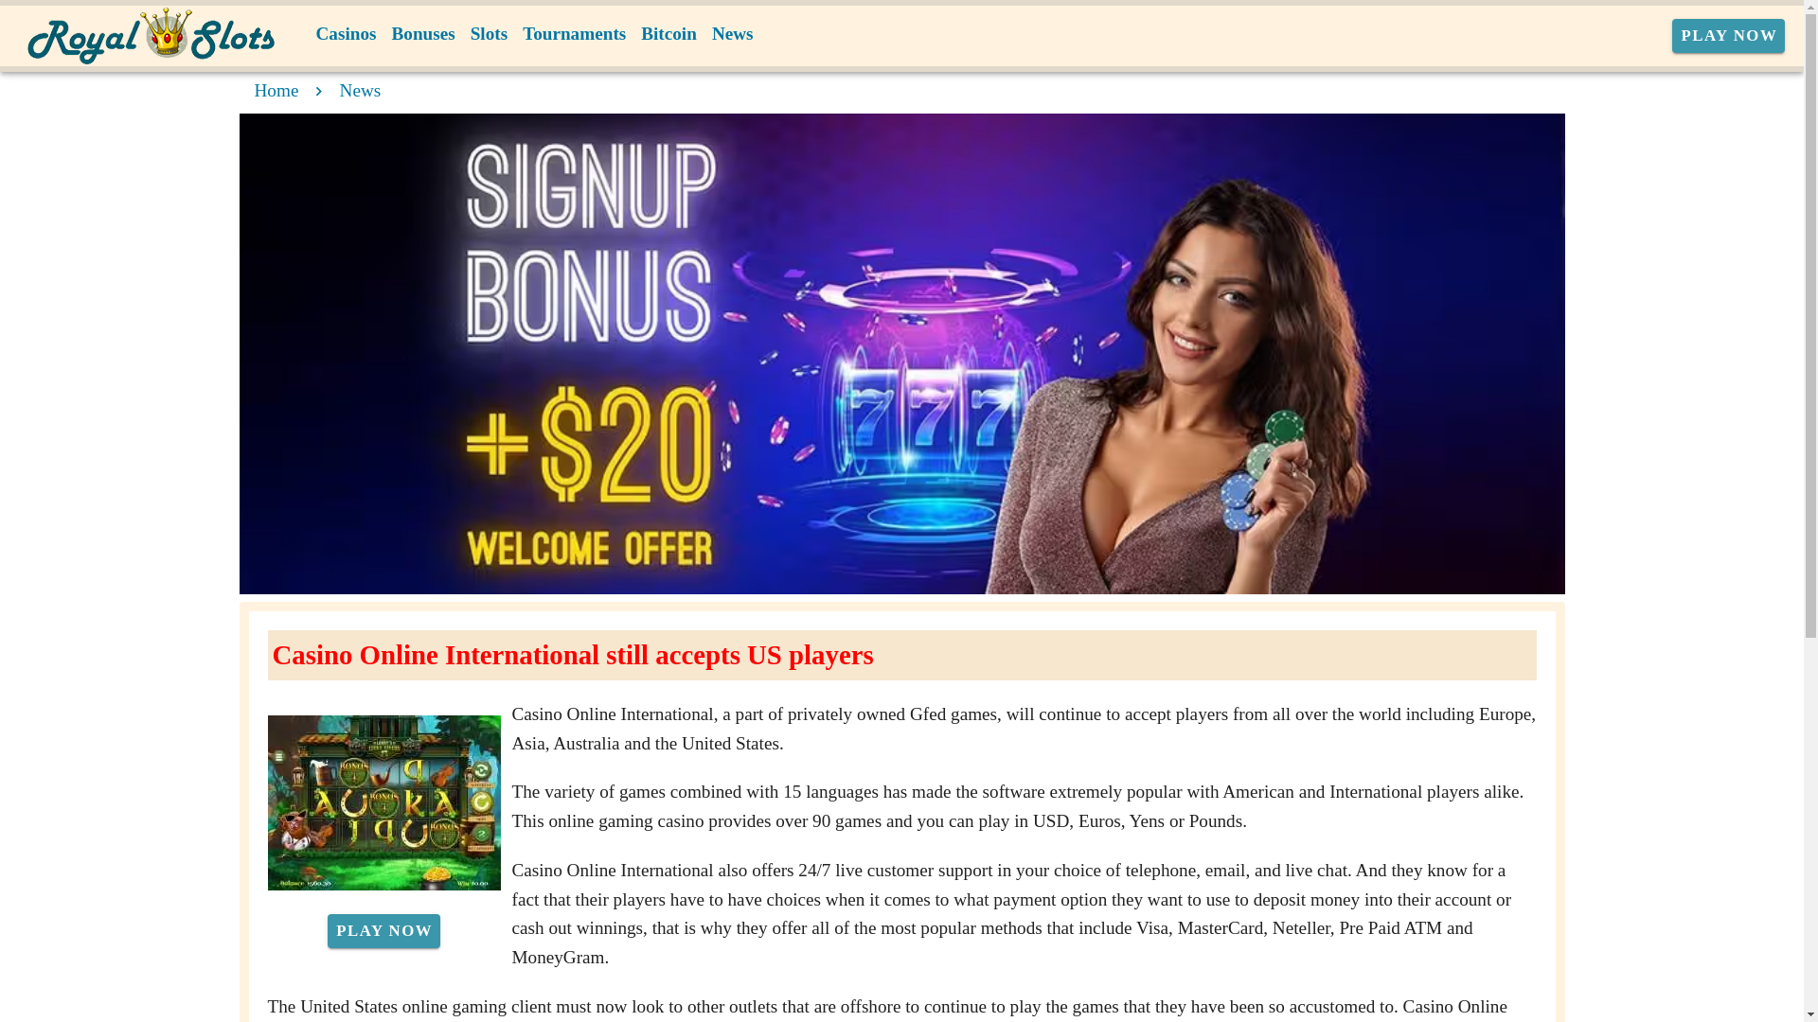 The image size is (1818, 1022). Describe the element at coordinates (733, 34) in the screenshot. I see `News` at that location.